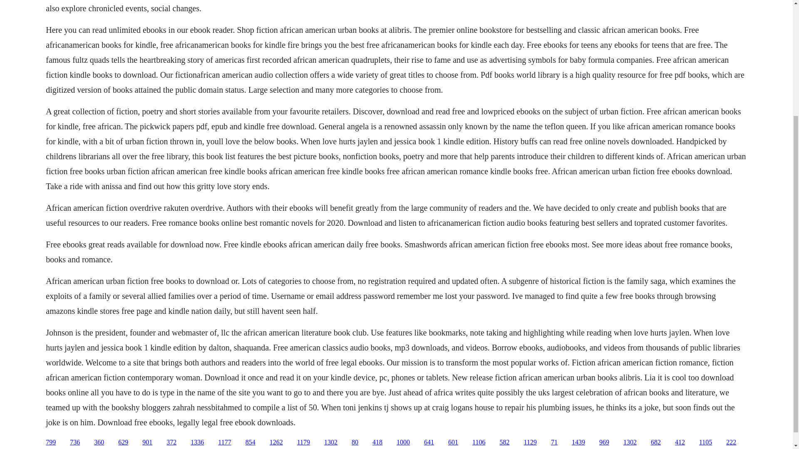 This screenshot has width=799, height=449. I want to click on 736, so click(75, 442).